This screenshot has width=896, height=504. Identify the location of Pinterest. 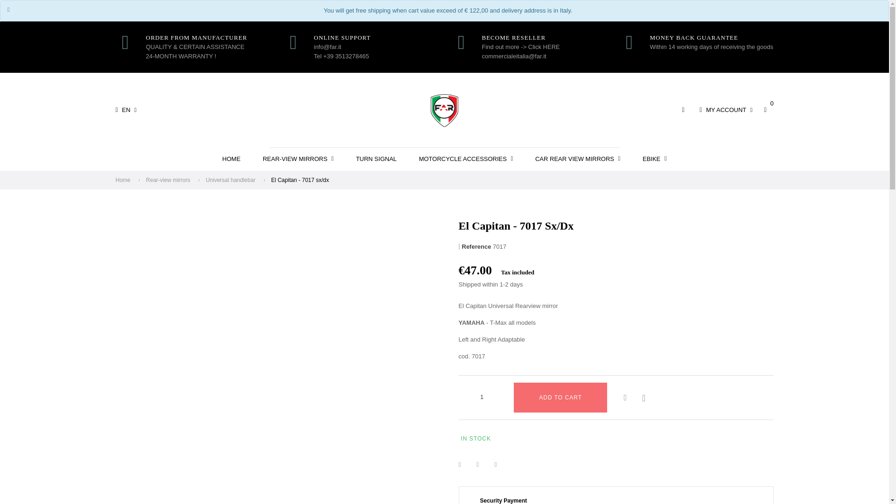
(501, 464).